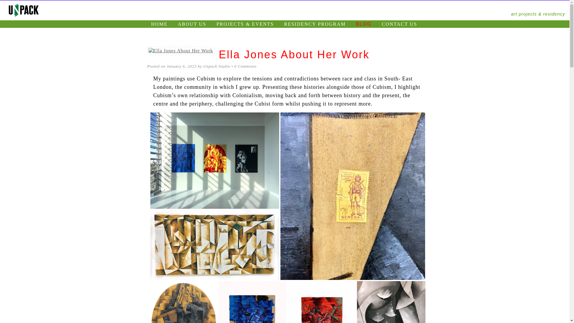 The width and height of the screenshot is (574, 323). I want to click on HOME, so click(160, 24).